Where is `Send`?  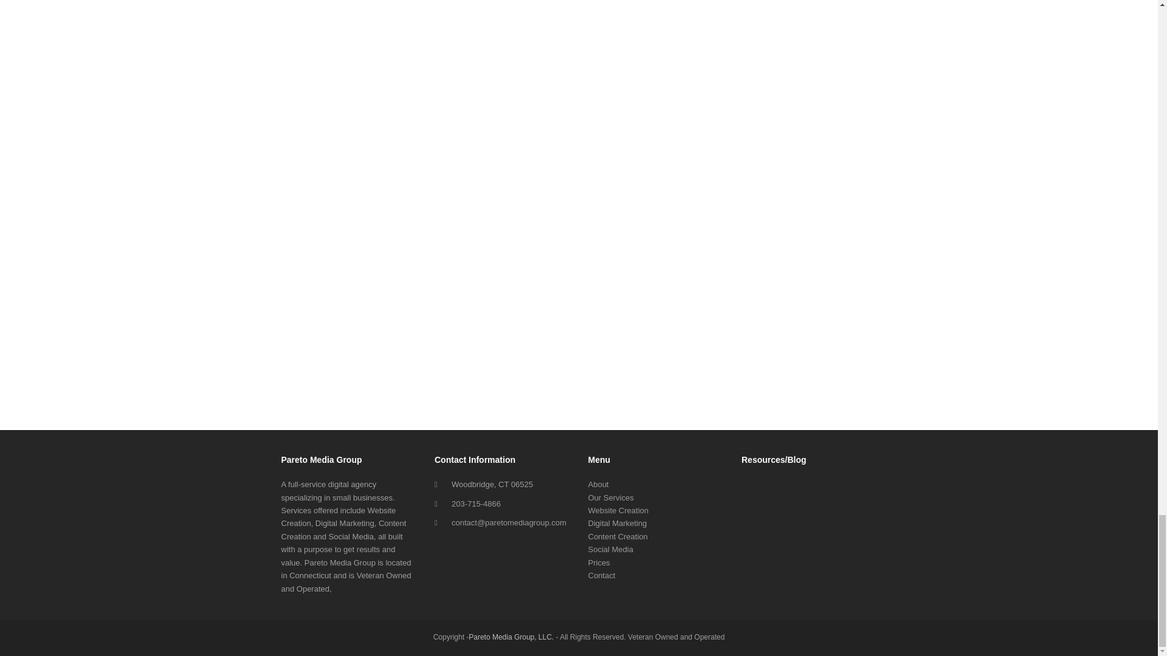
Send is located at coordinates (579, 367).